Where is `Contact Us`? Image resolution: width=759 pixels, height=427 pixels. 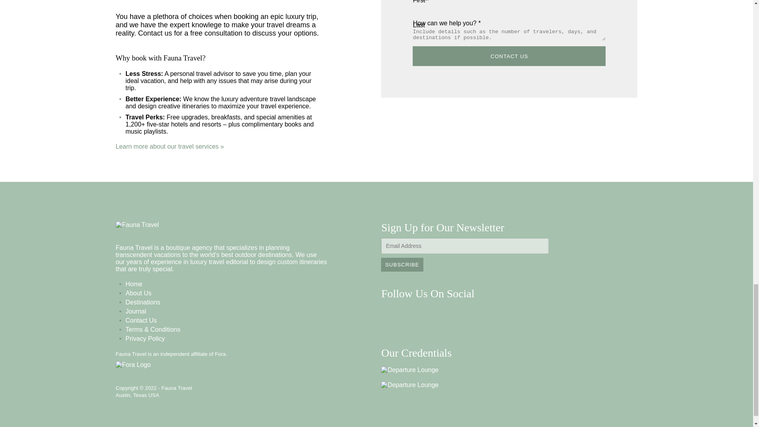
Contact Us is located at coordinates (142, 320).